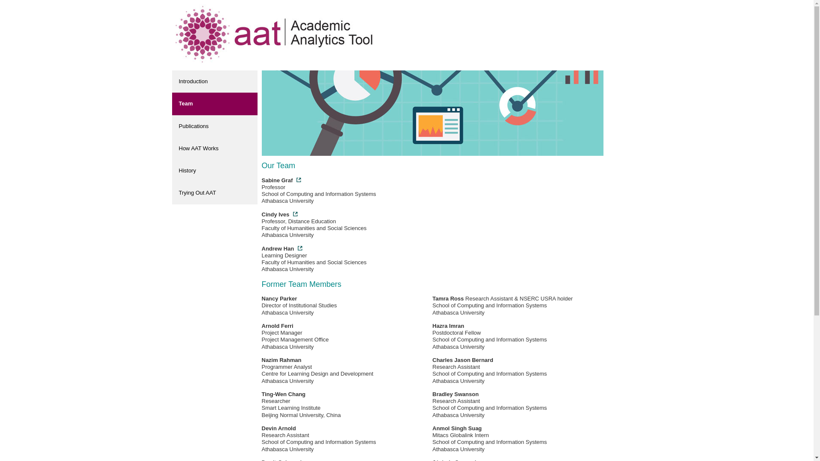  What do you see at coordinates (214, 104) in the screenshot?
I see `Team` at bounding box center [214, 104].